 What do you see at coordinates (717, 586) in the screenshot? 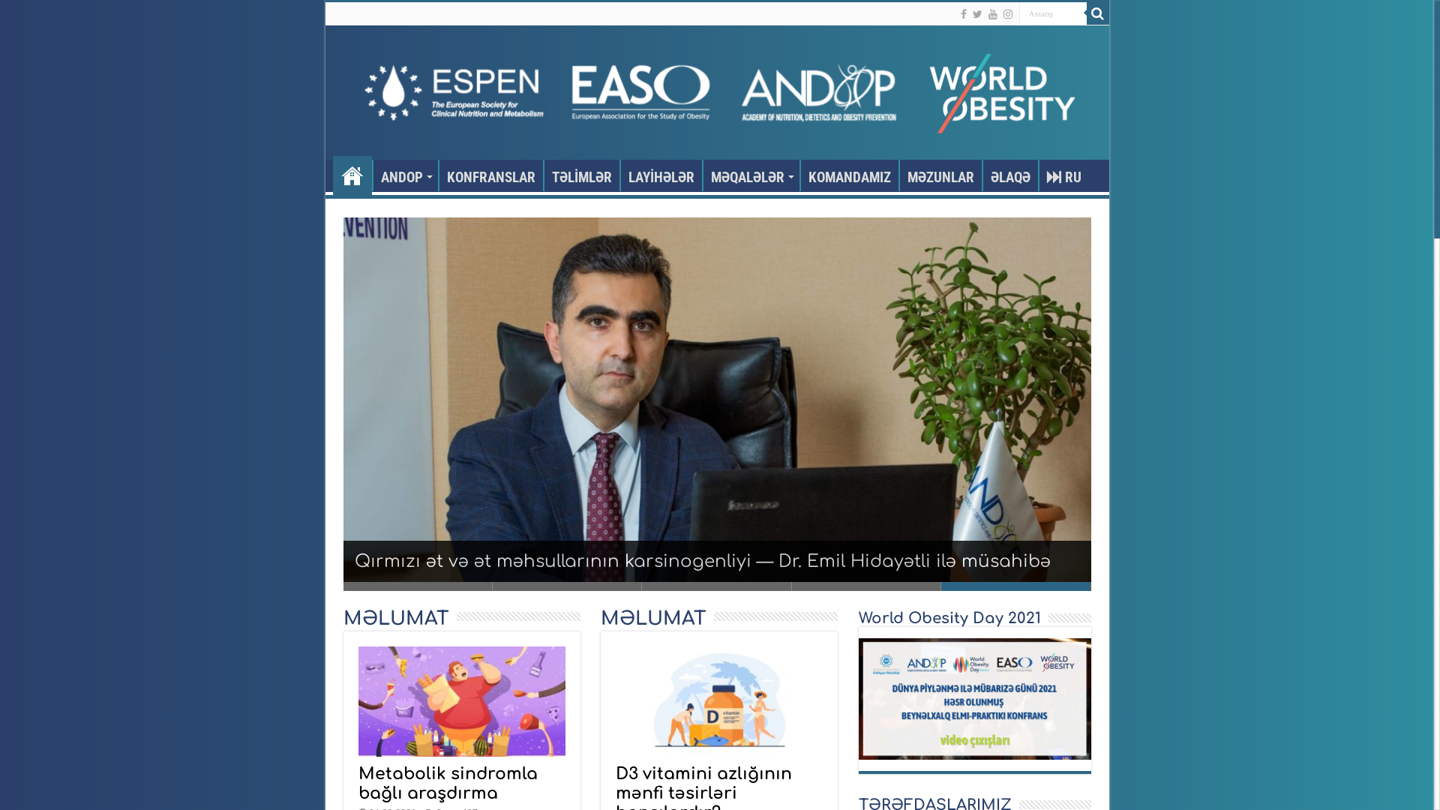
I see `3` at bounding box center [717, 586].